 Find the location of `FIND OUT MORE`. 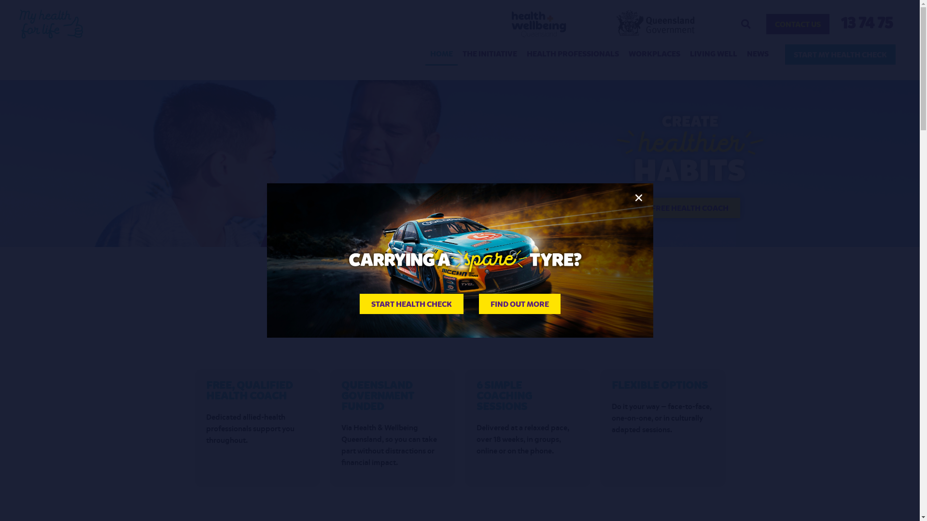

FIND OUT MORE is located at coordinates (520, 304).